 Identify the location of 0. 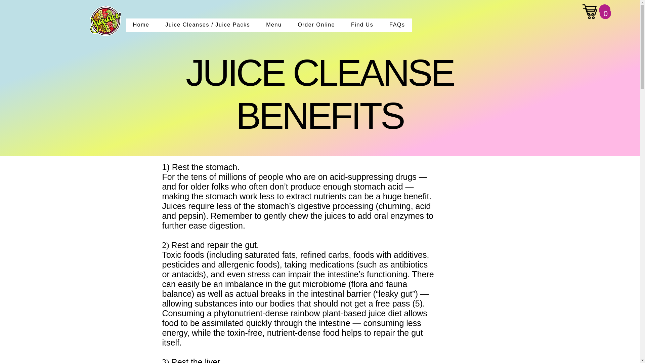
(596, 10).